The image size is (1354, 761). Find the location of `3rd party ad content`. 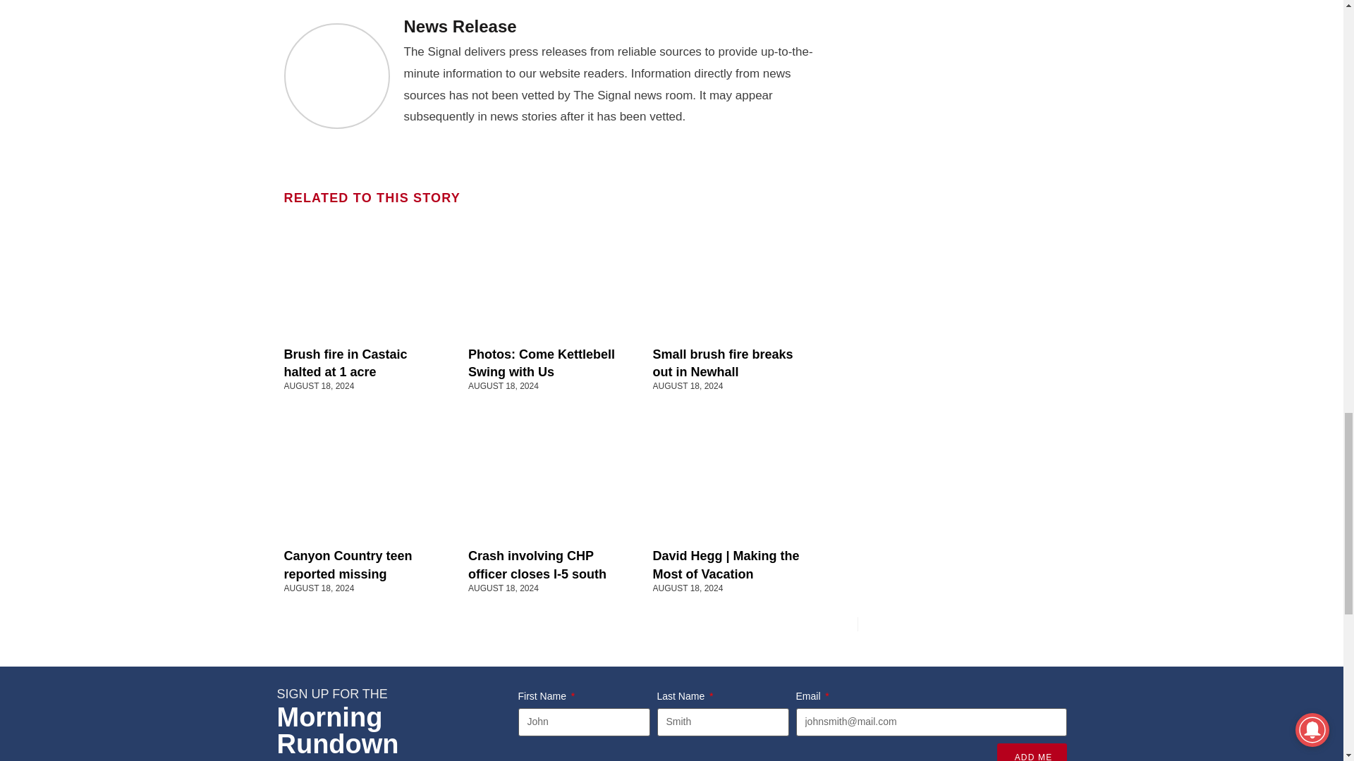

3rd party ad content is located at coordinates (960, 527).